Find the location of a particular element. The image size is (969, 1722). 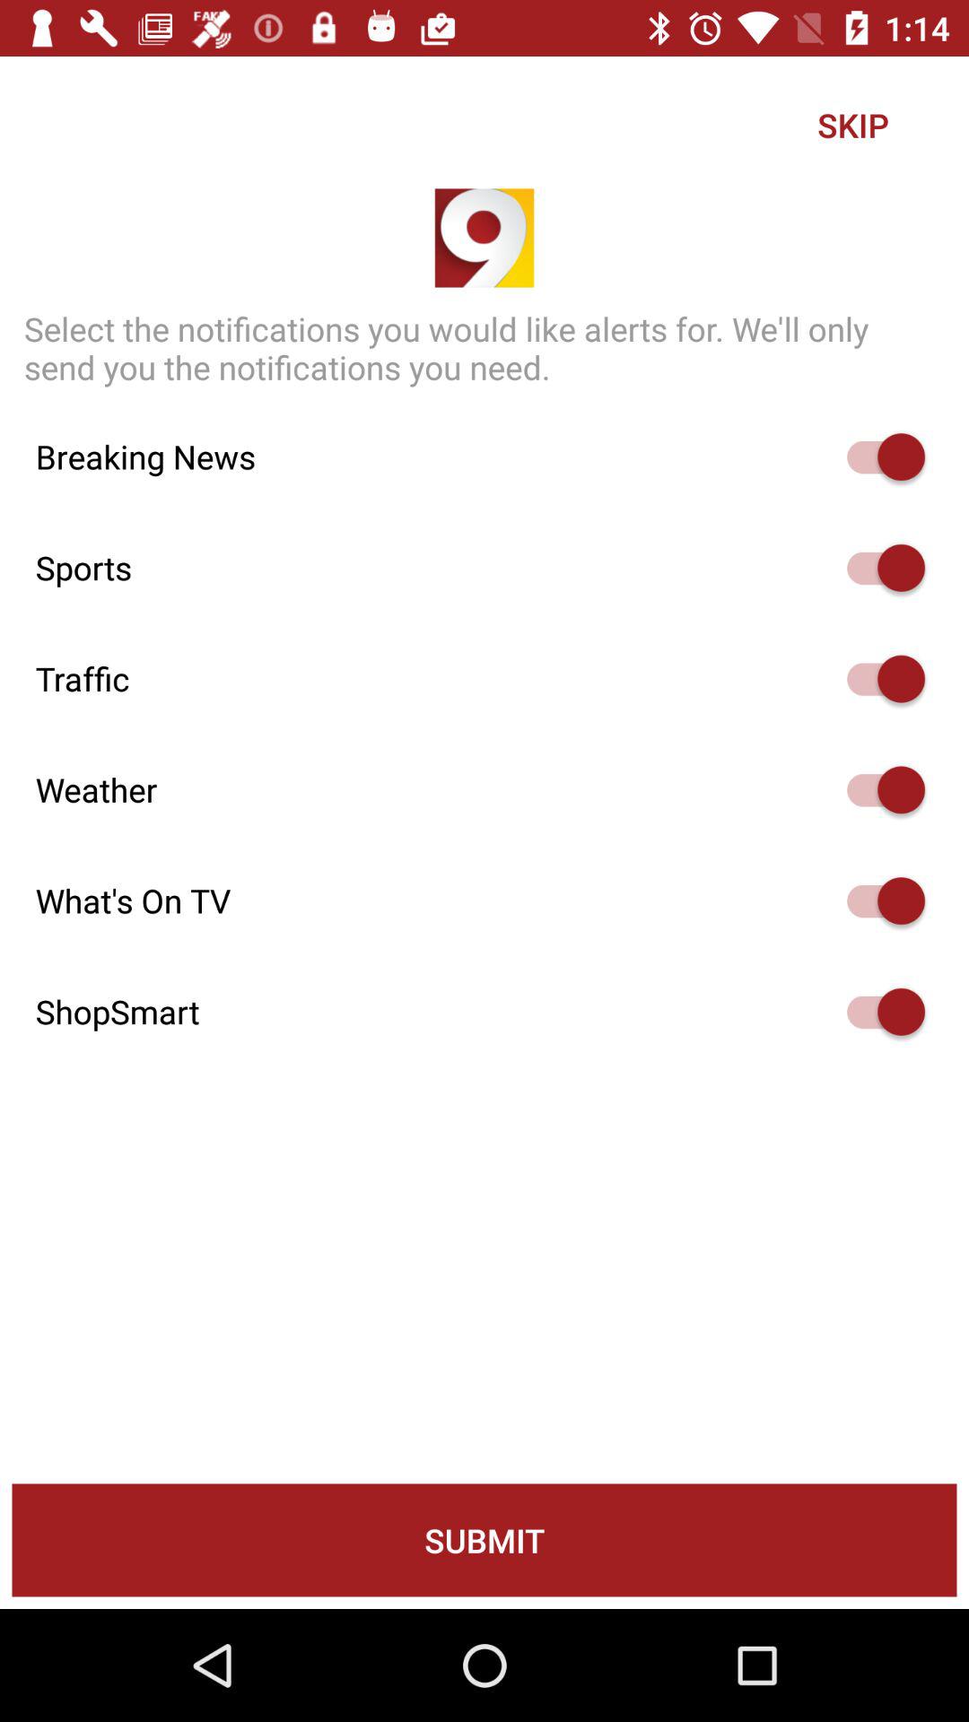

toggle breaking news is located at coordinates (877, 457).